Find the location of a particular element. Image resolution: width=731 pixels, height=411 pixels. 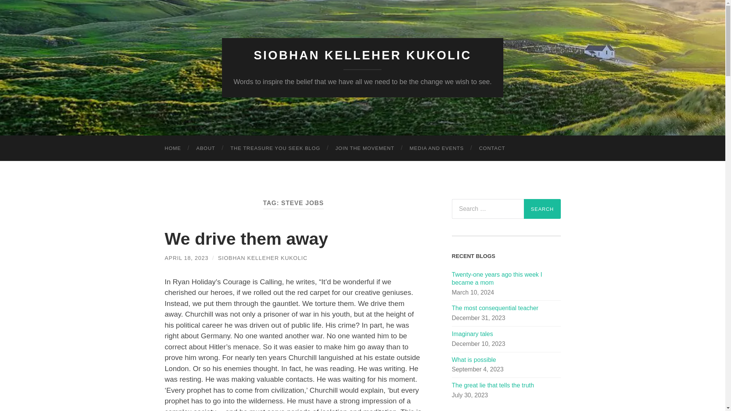

HOME is located at coordinates (173, 148).